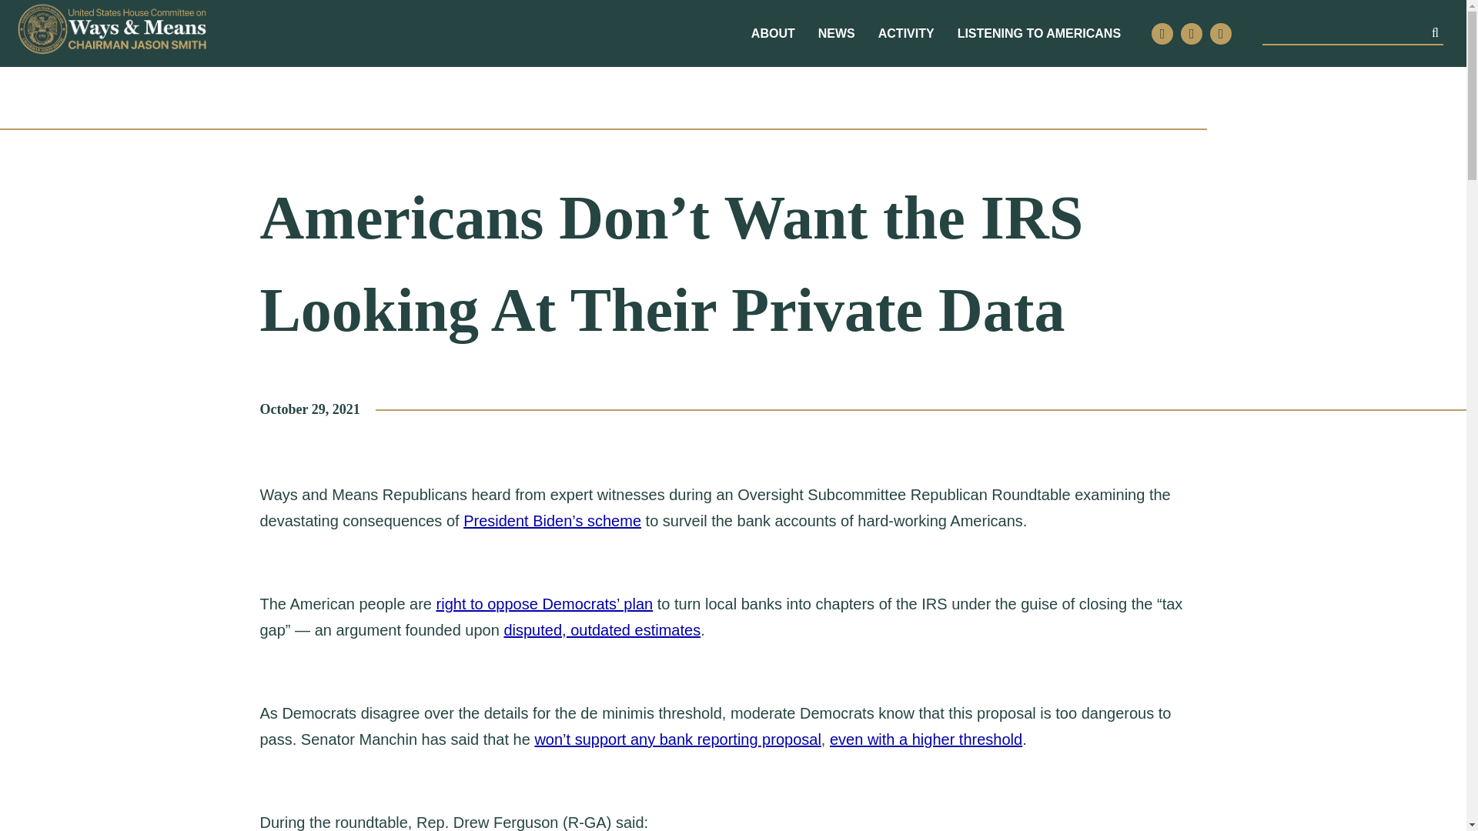  Describe the element at coordinates (773, 34) in the screenshot. I see `ABOUT` at that location.